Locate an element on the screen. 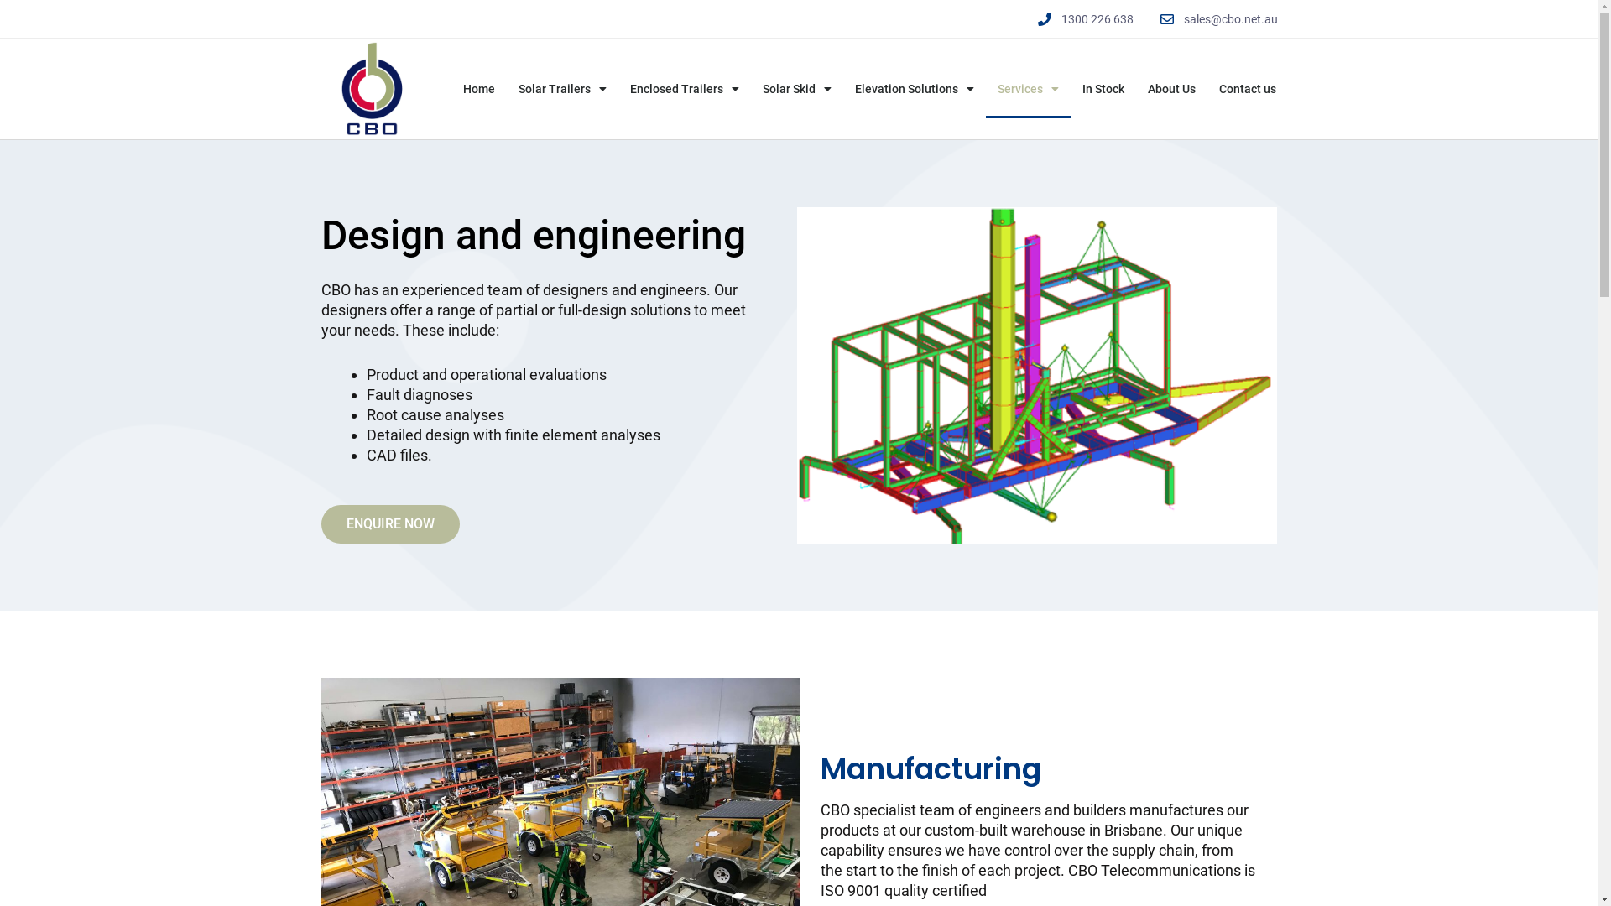 Image resolution: width=1611 pixels, height=906 pixels. In Stock is located at coordinates (1103, 89).